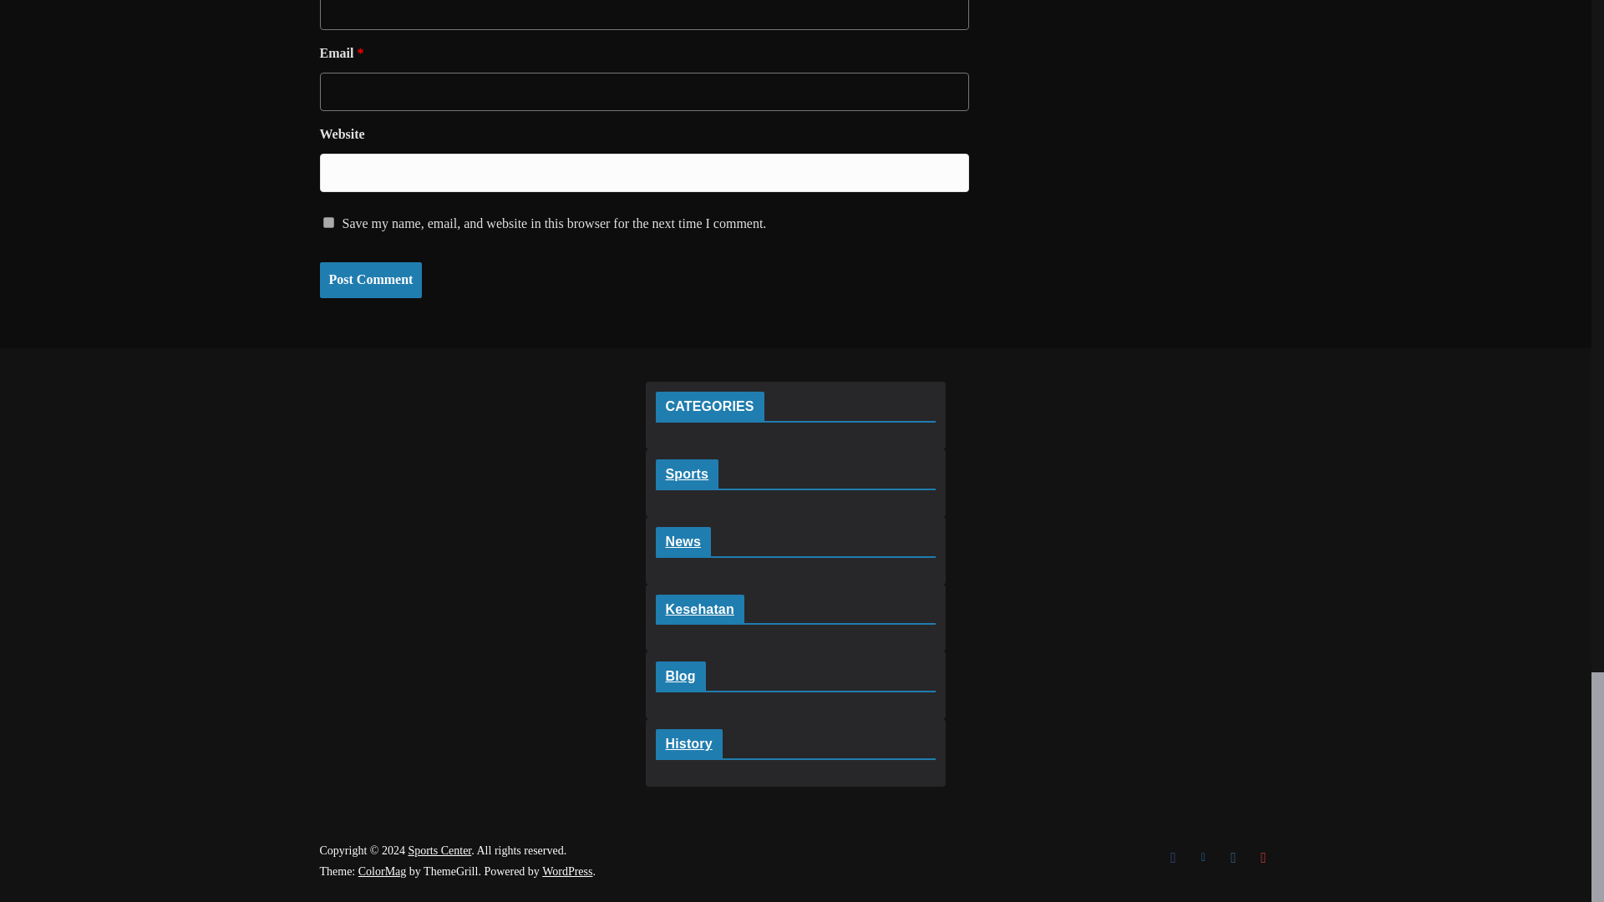 This screenshot has height=902, width=1604. I want to click on Sports Center, so click(439, 850).